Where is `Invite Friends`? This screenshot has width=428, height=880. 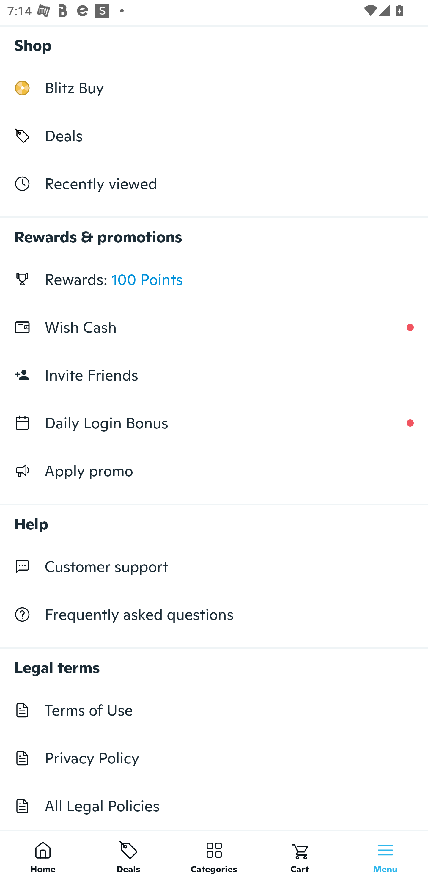 Invite Friends is located at coordinates (214, 375).